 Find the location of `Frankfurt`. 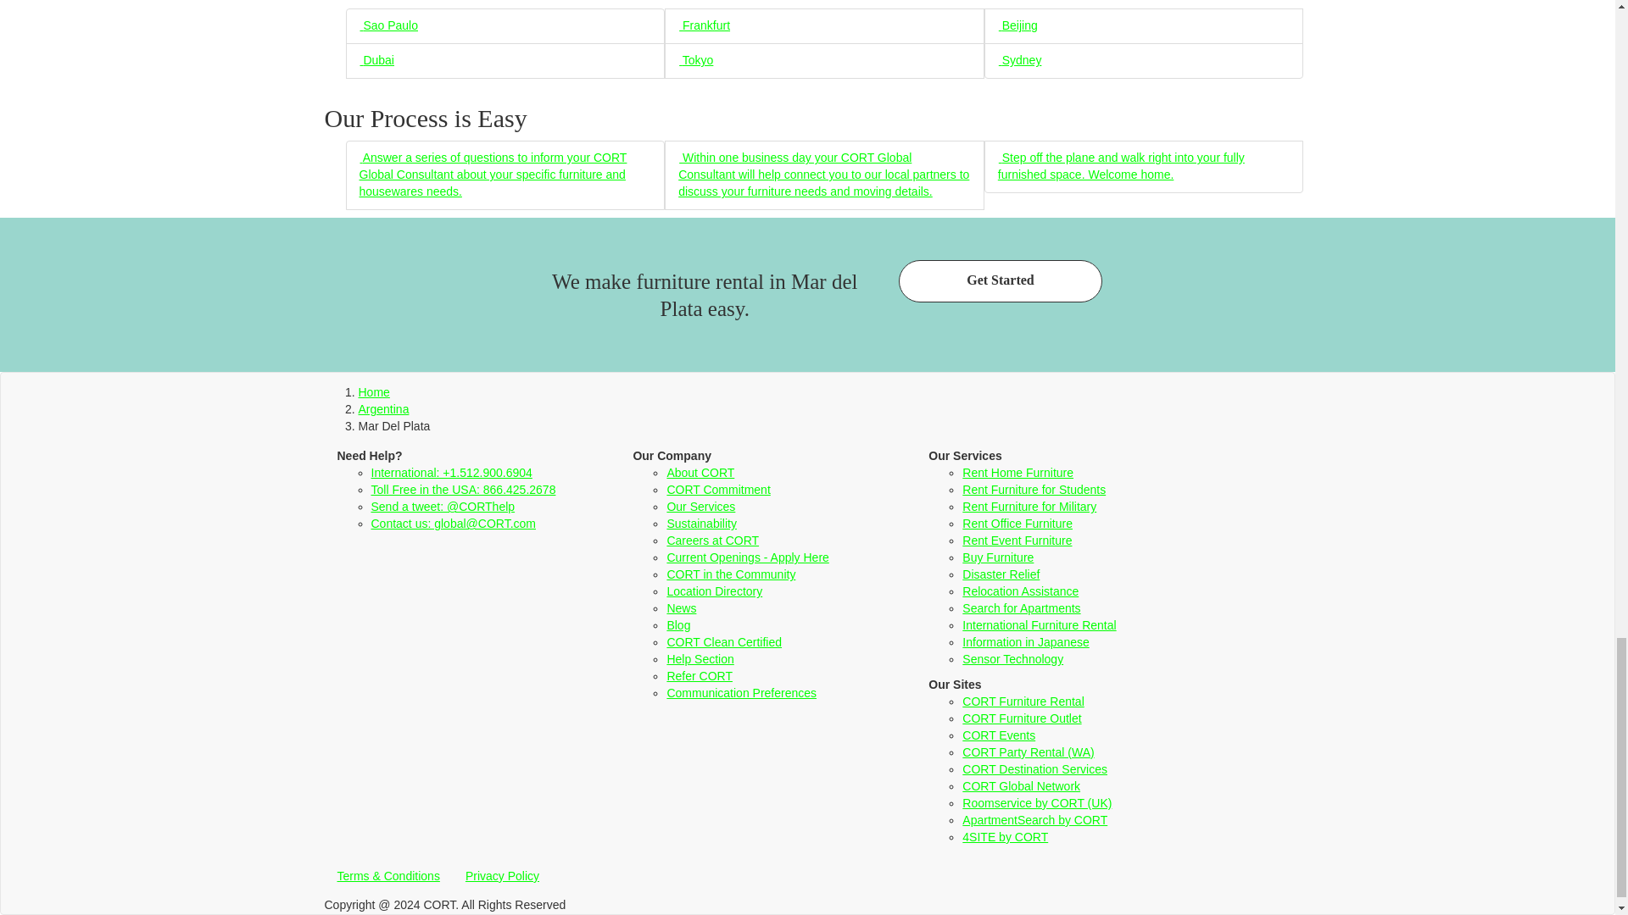

Frankfurt is located at coordinates (704, 25).